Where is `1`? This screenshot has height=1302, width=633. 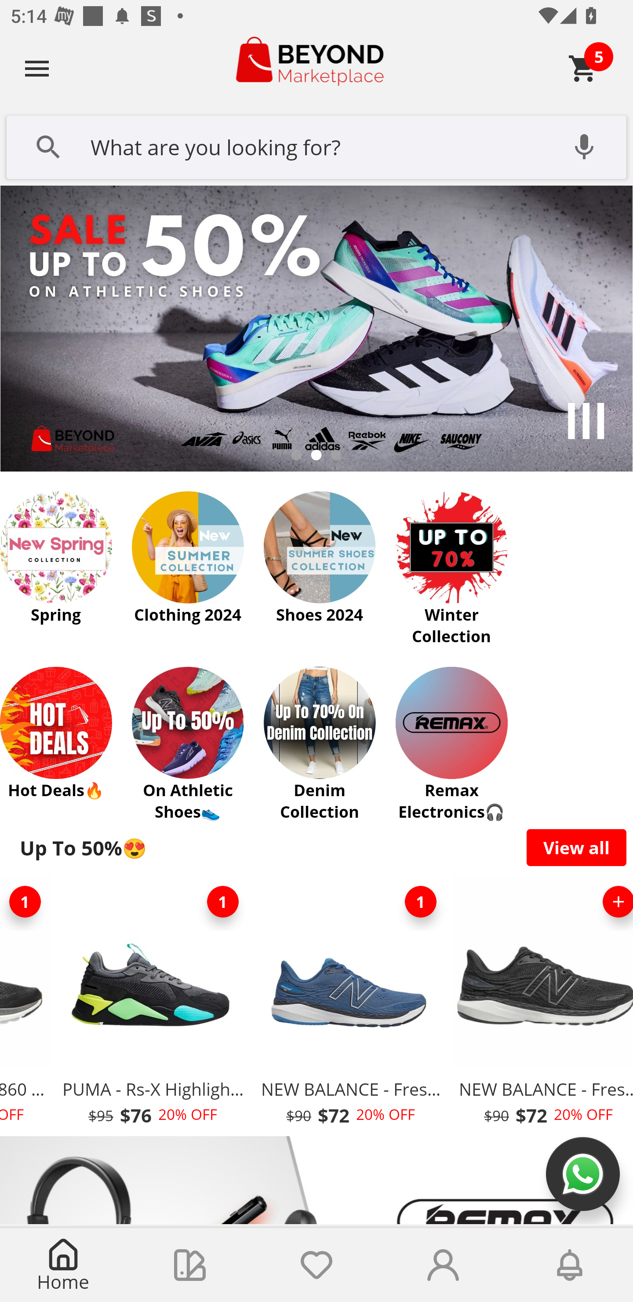 1 is located at coordinates (222, 902).